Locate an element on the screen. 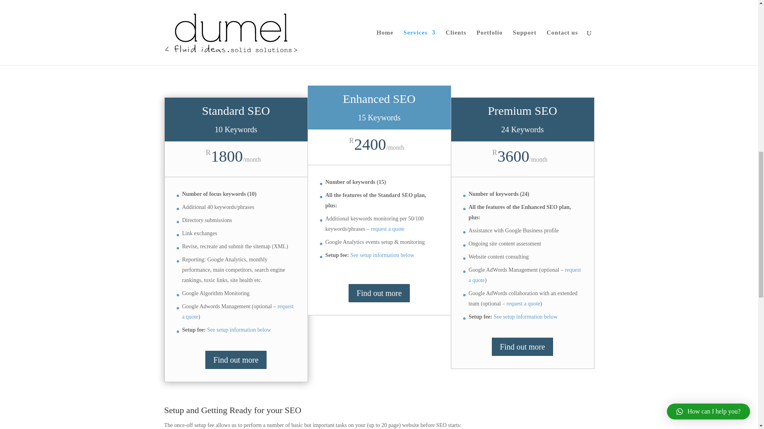  request a quote is located at coordinates (523, 303).